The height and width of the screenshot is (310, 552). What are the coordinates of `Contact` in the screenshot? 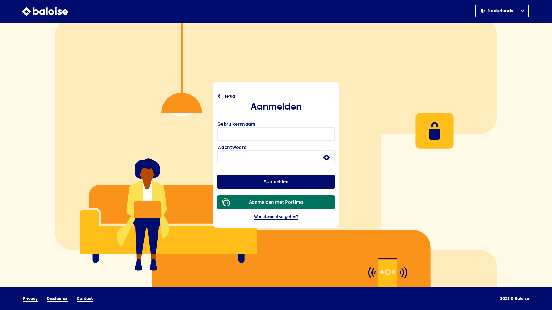 It's located at (85, 299).